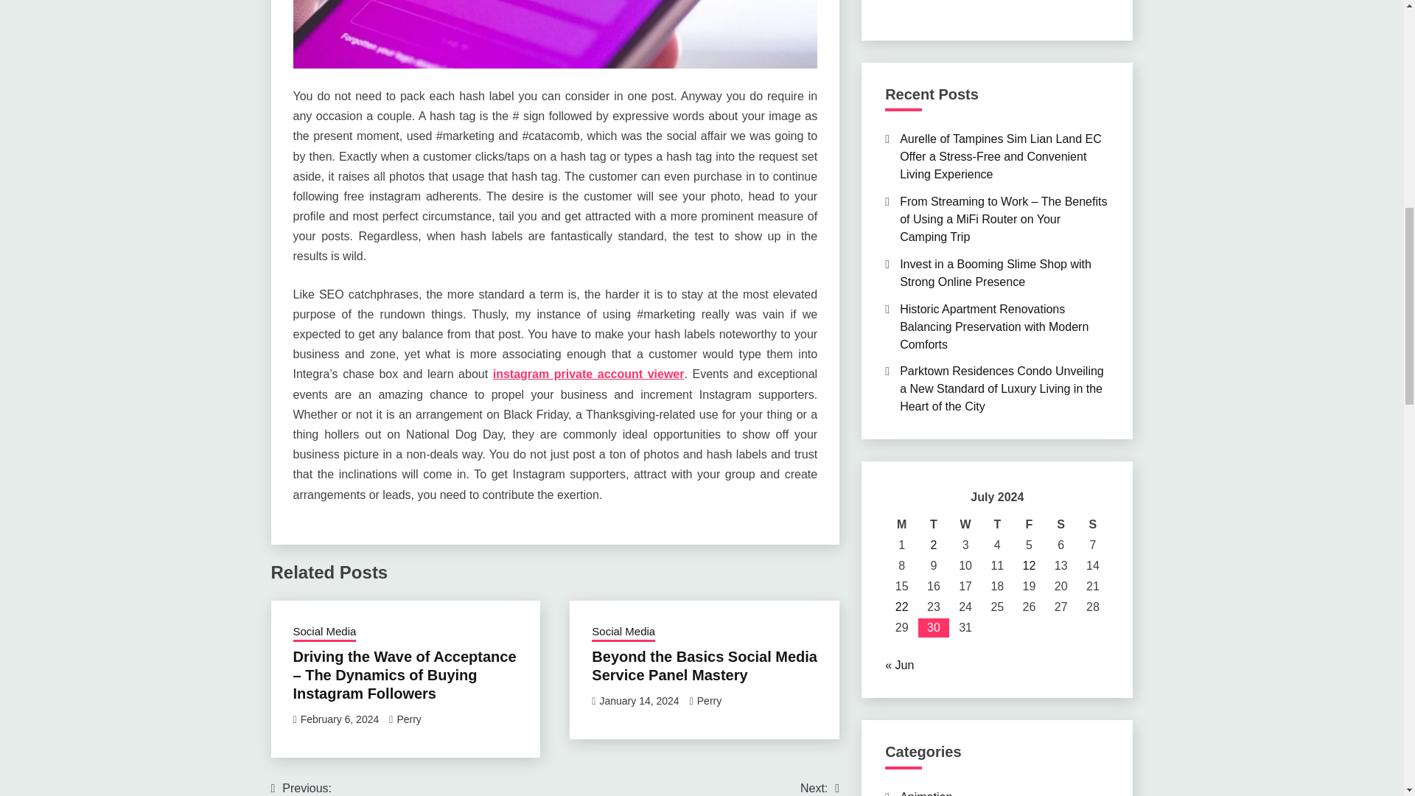 The width and height of the screenshot is (1415, 796). I want to click on January 14, 2024, so click(638, 700).